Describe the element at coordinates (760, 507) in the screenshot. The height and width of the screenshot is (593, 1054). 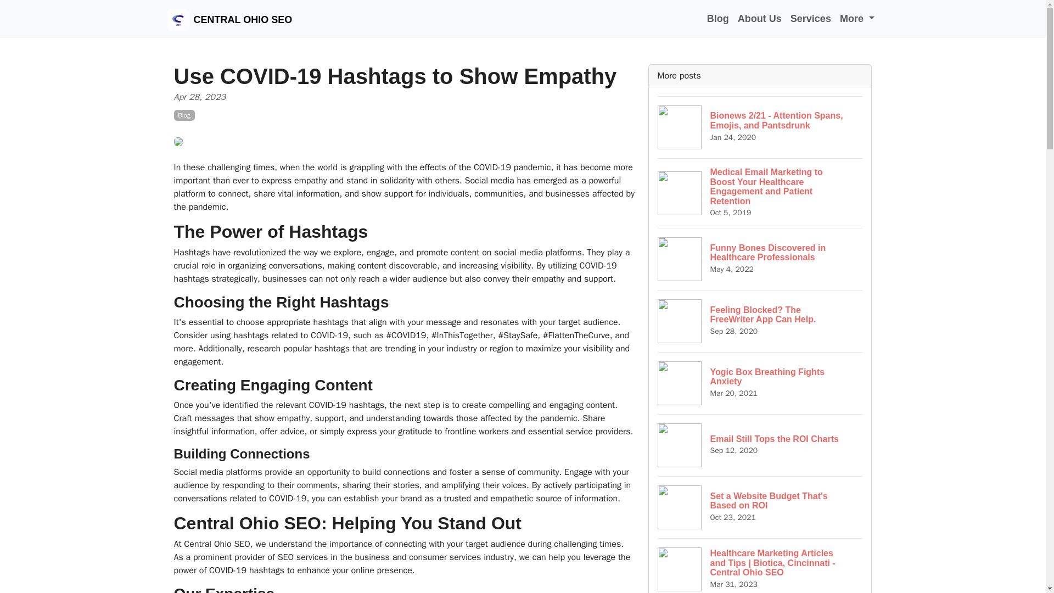
I see `Services` at that location.